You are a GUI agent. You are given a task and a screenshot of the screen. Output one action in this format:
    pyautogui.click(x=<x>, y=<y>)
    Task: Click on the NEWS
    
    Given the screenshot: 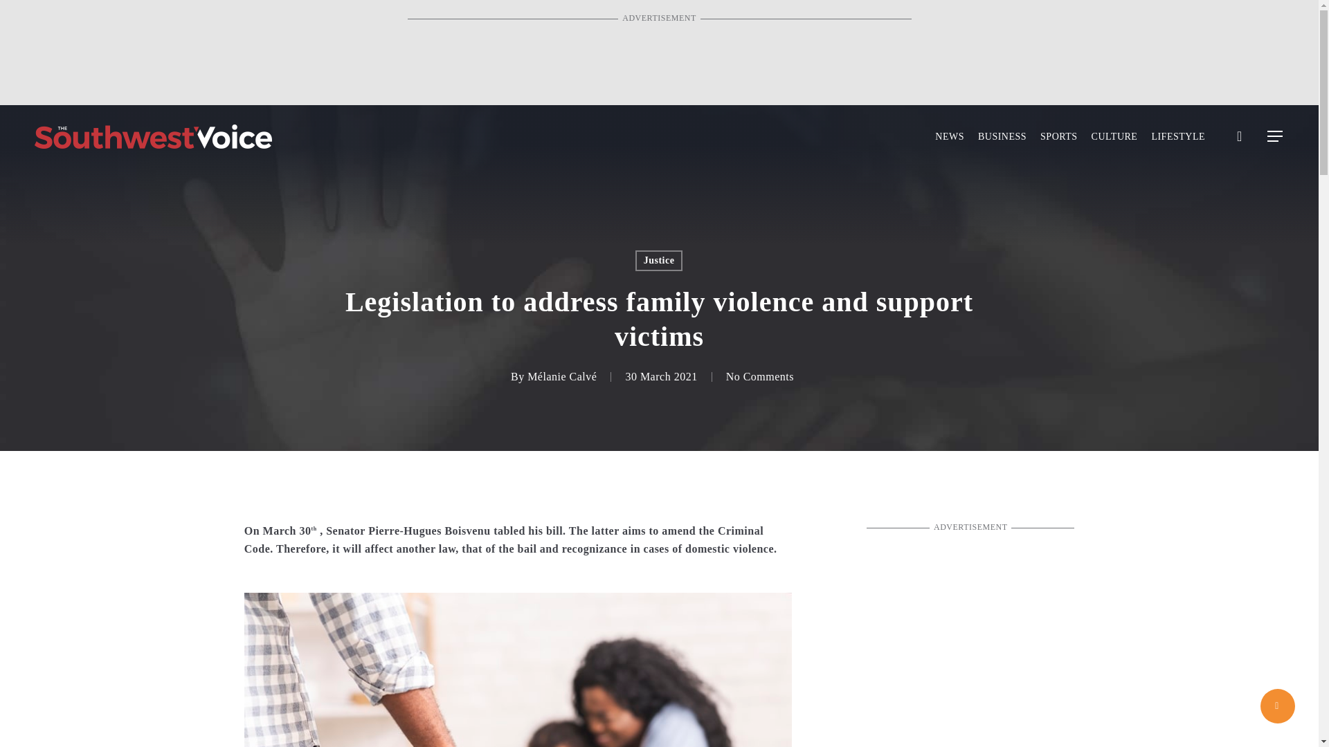 What is the action you would take?
    pyautogui.click(x=950, y=137)
    